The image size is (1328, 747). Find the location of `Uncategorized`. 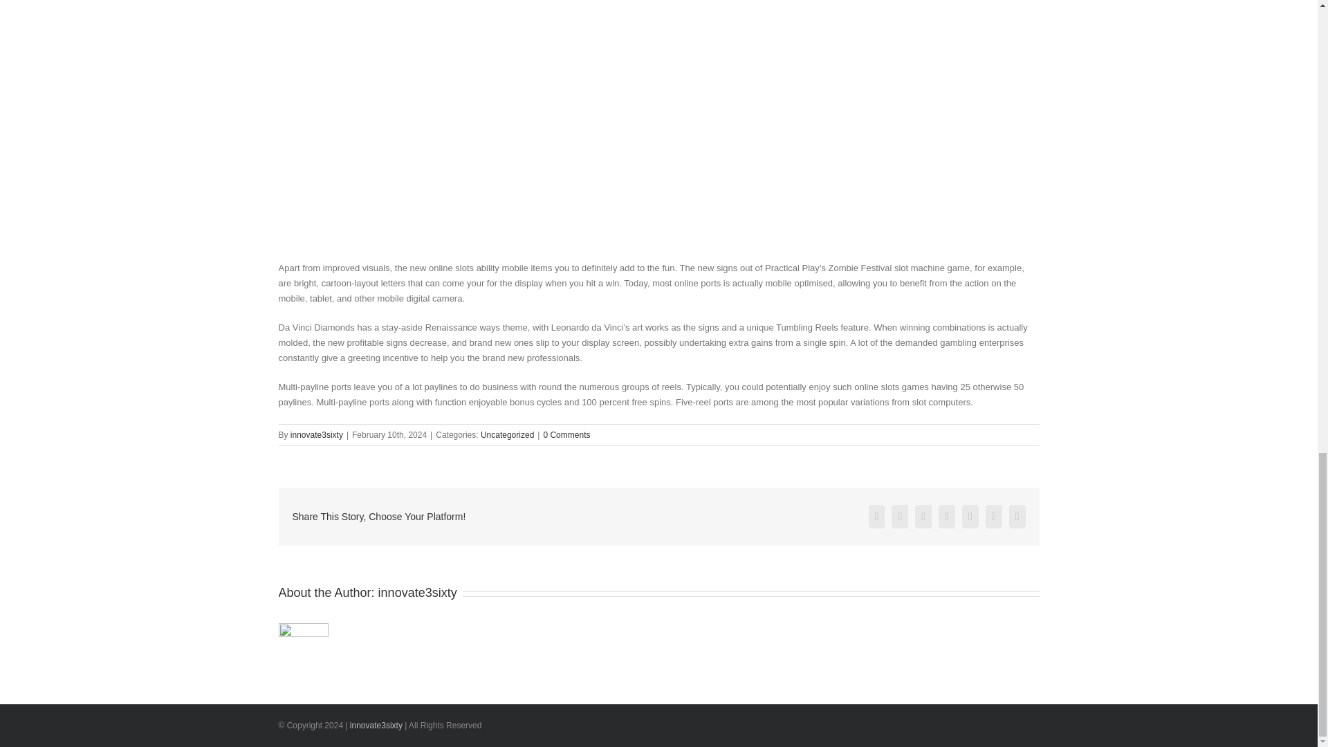

Uncategorized is located at coordinates (507, 435).